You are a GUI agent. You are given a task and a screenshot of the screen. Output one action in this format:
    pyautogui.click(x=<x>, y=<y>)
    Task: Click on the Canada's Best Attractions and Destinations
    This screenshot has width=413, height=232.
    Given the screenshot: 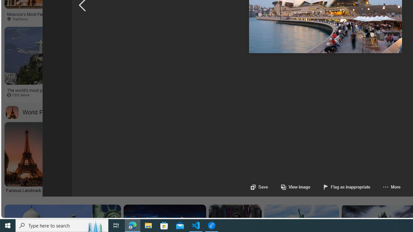 What is the action you would take?
    pyautogui.click(x=326, y=90)
    